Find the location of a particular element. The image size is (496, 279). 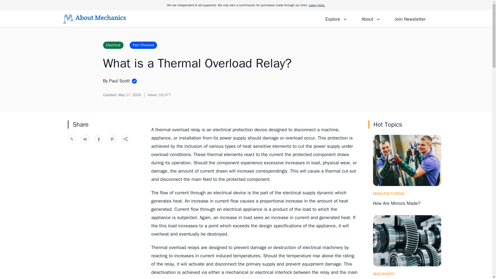

Explore is located at coordinates (336, 18).